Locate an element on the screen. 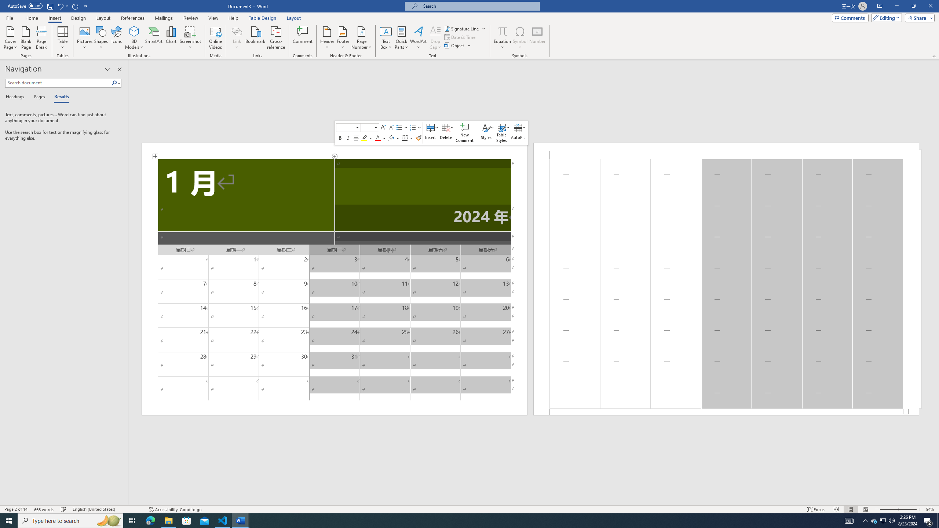 The height and width of the screenshot is (528, 939). Format Painter is located at coordinates (418, 138).